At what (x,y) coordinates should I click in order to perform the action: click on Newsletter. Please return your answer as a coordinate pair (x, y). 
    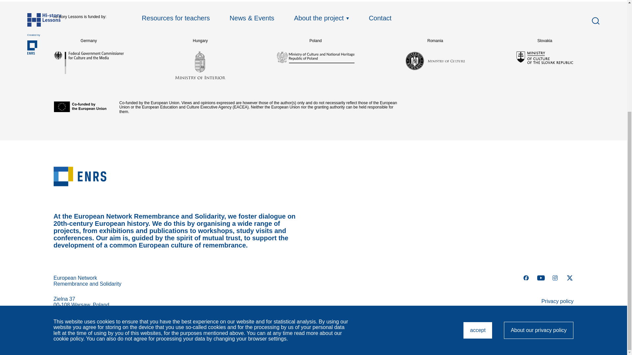
    Looking at the image, I should click on (561, 326).